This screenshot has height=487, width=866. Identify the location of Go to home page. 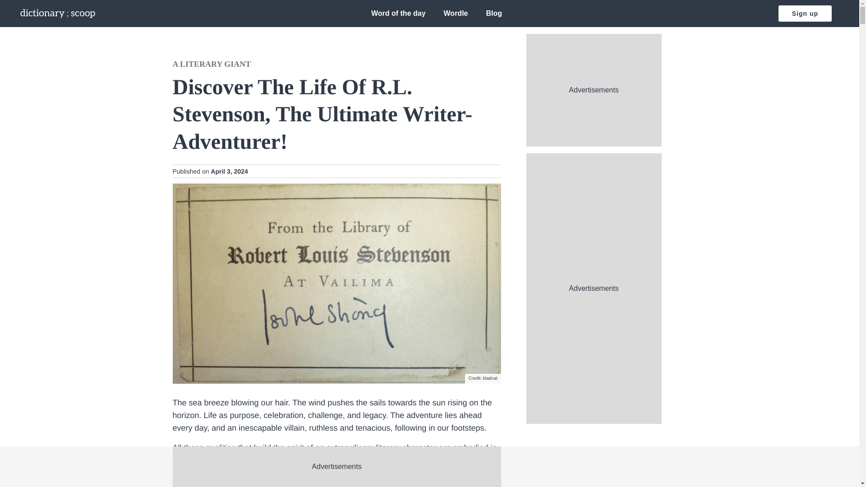
(58, 14).